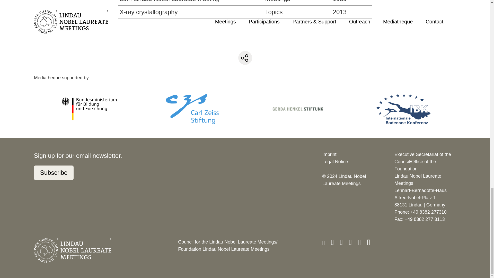 Image resolution: width=494 pixels, height=278 pixels. What do you see at coordinates (403, 109) in the screenshot?
I see `Internationale Bodensee Konferenz` at bounding box center [403, 109].